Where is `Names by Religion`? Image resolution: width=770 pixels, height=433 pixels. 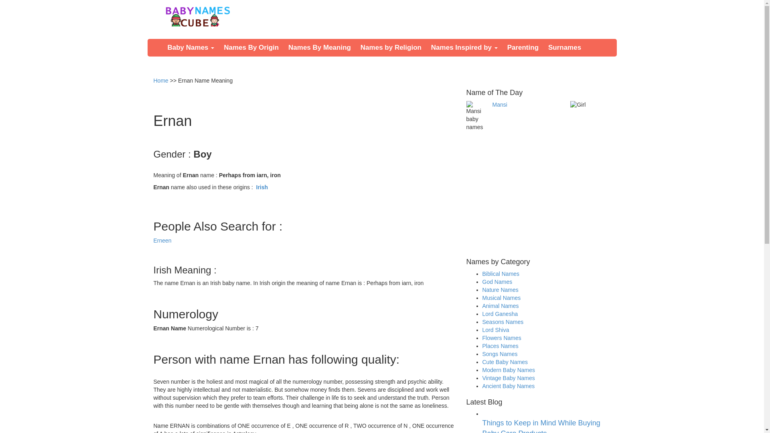 Names by Religion is located at coordinates (391, 48).